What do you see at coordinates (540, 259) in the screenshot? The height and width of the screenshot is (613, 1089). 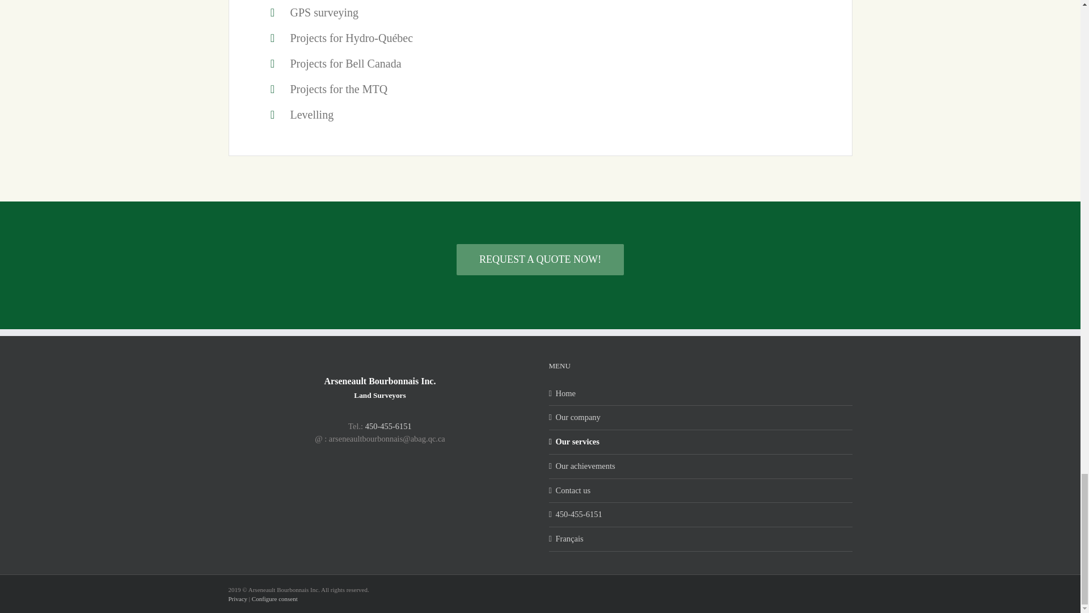 I see `REQUEST A QUOTE NOW!` at bounding box center [540, 259].